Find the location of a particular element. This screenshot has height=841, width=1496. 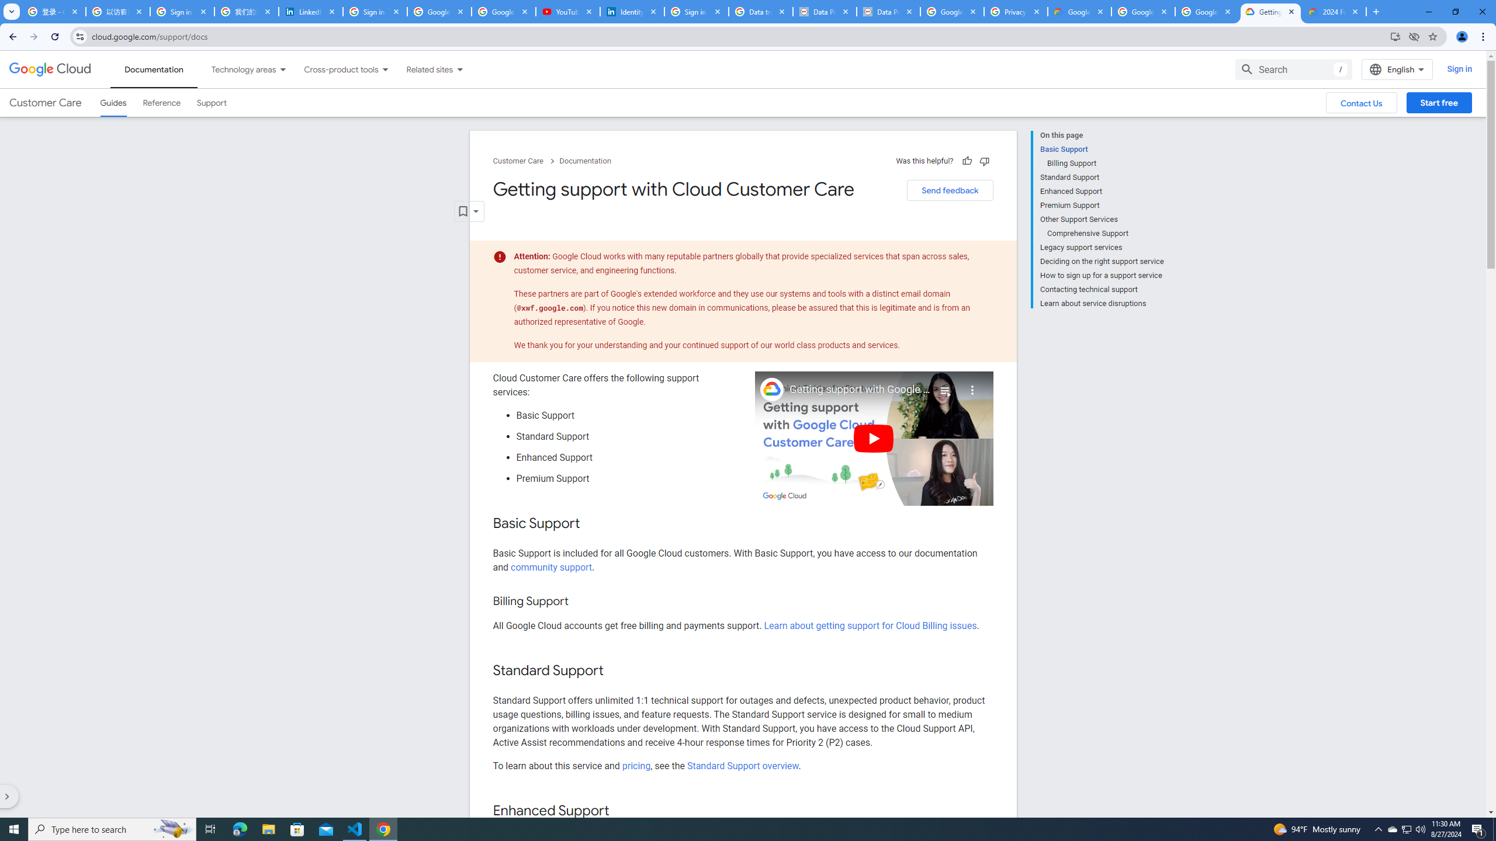

Google Workspace - Specific Terms is located at coordinates (1207, 12).